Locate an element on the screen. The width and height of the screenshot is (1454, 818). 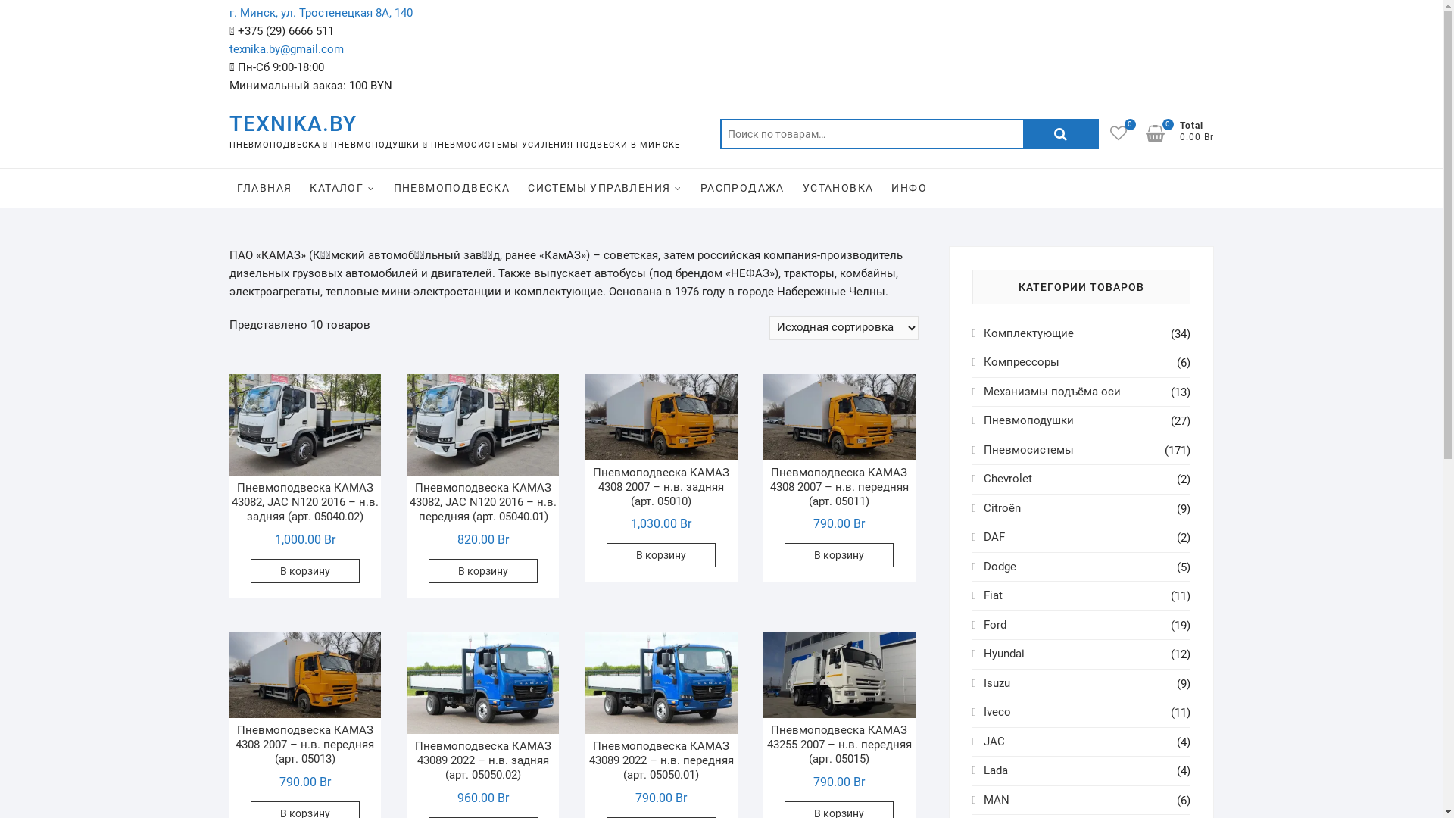
Lada is located at coordinates (996, 770).